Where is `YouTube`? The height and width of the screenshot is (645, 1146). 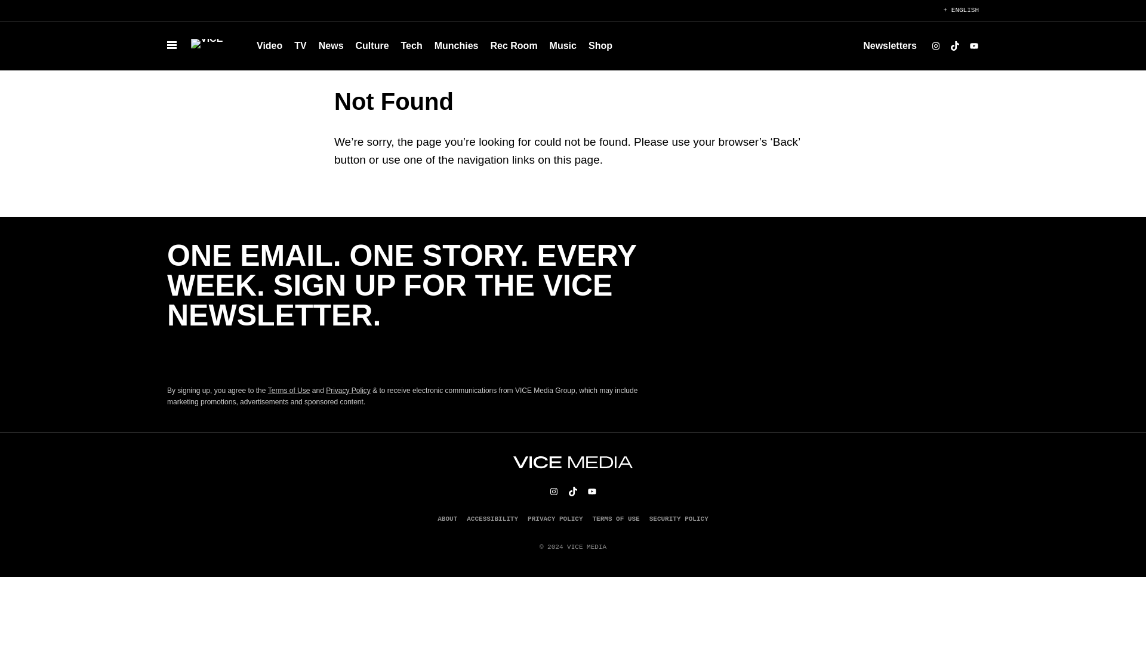 YouTube is located at coordinates (974, 46).